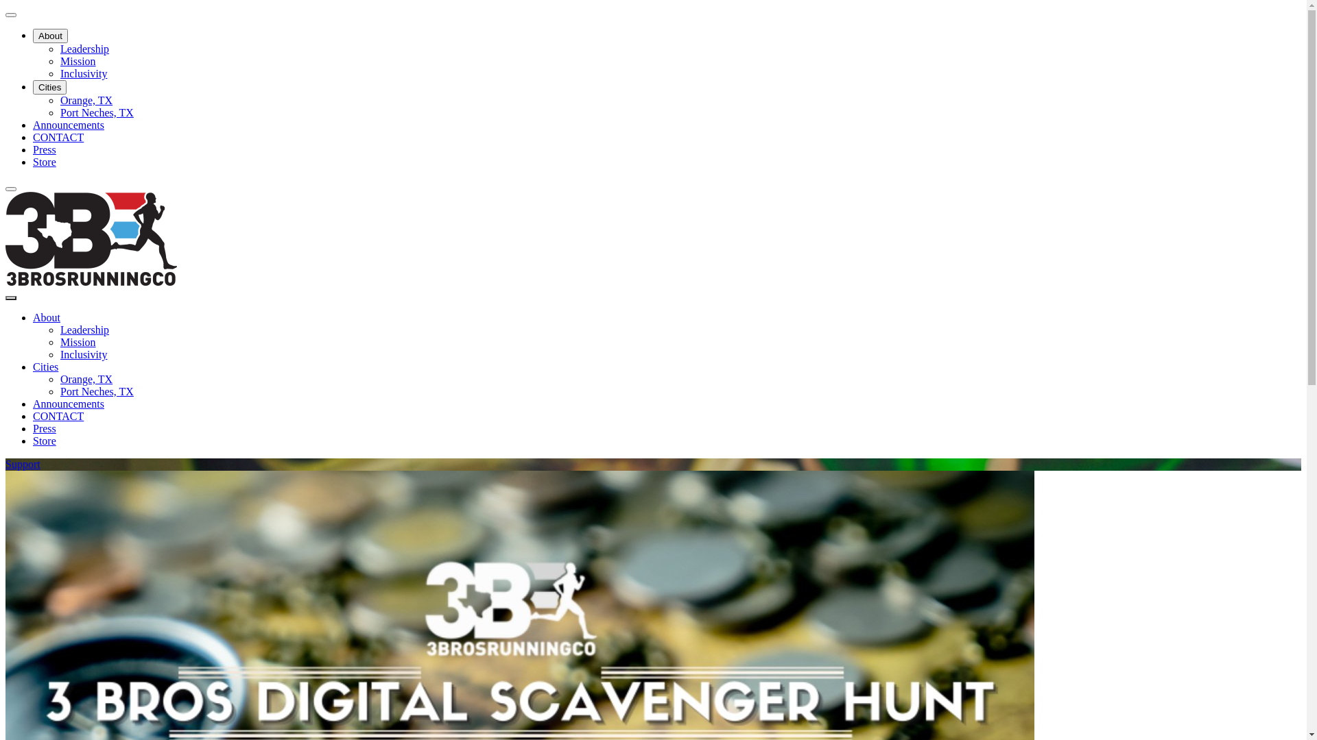 Image resolution: width=1317 pixels, height=740 pixels. I want to click on Mission, so click(78, 62).